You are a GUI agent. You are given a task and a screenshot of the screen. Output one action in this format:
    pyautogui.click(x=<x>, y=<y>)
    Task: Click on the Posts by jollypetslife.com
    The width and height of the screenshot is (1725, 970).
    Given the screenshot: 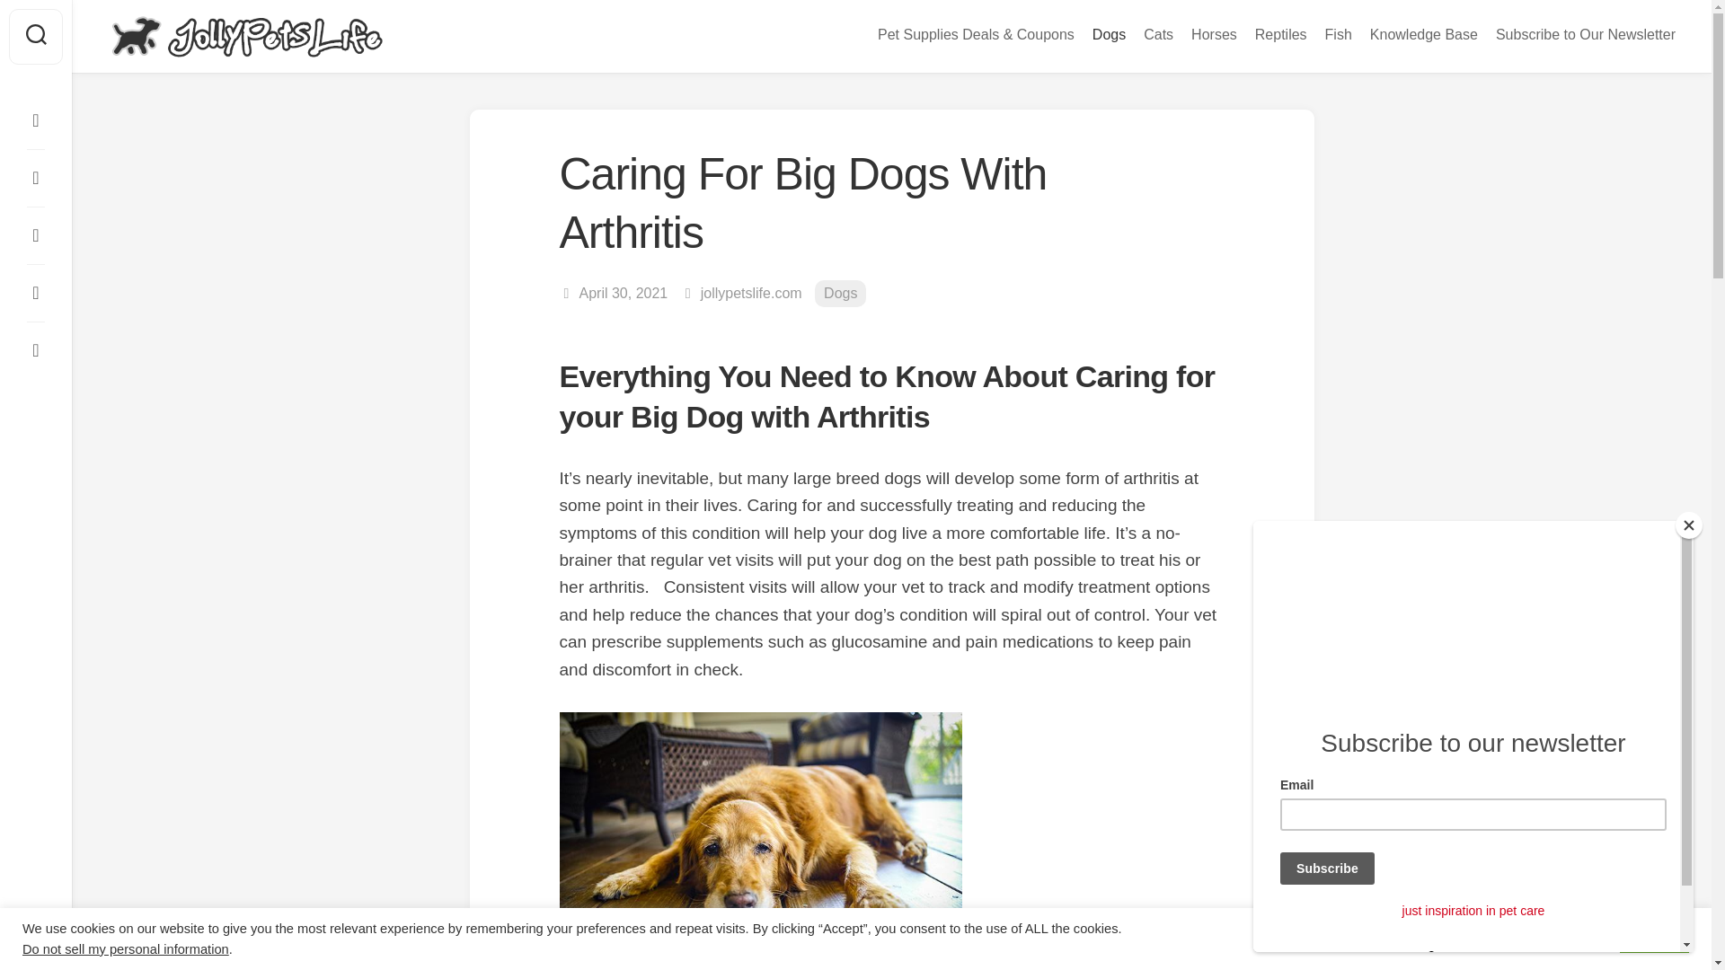 What is the action you would take?
    pyautogui.click(x=751, y=293)
    